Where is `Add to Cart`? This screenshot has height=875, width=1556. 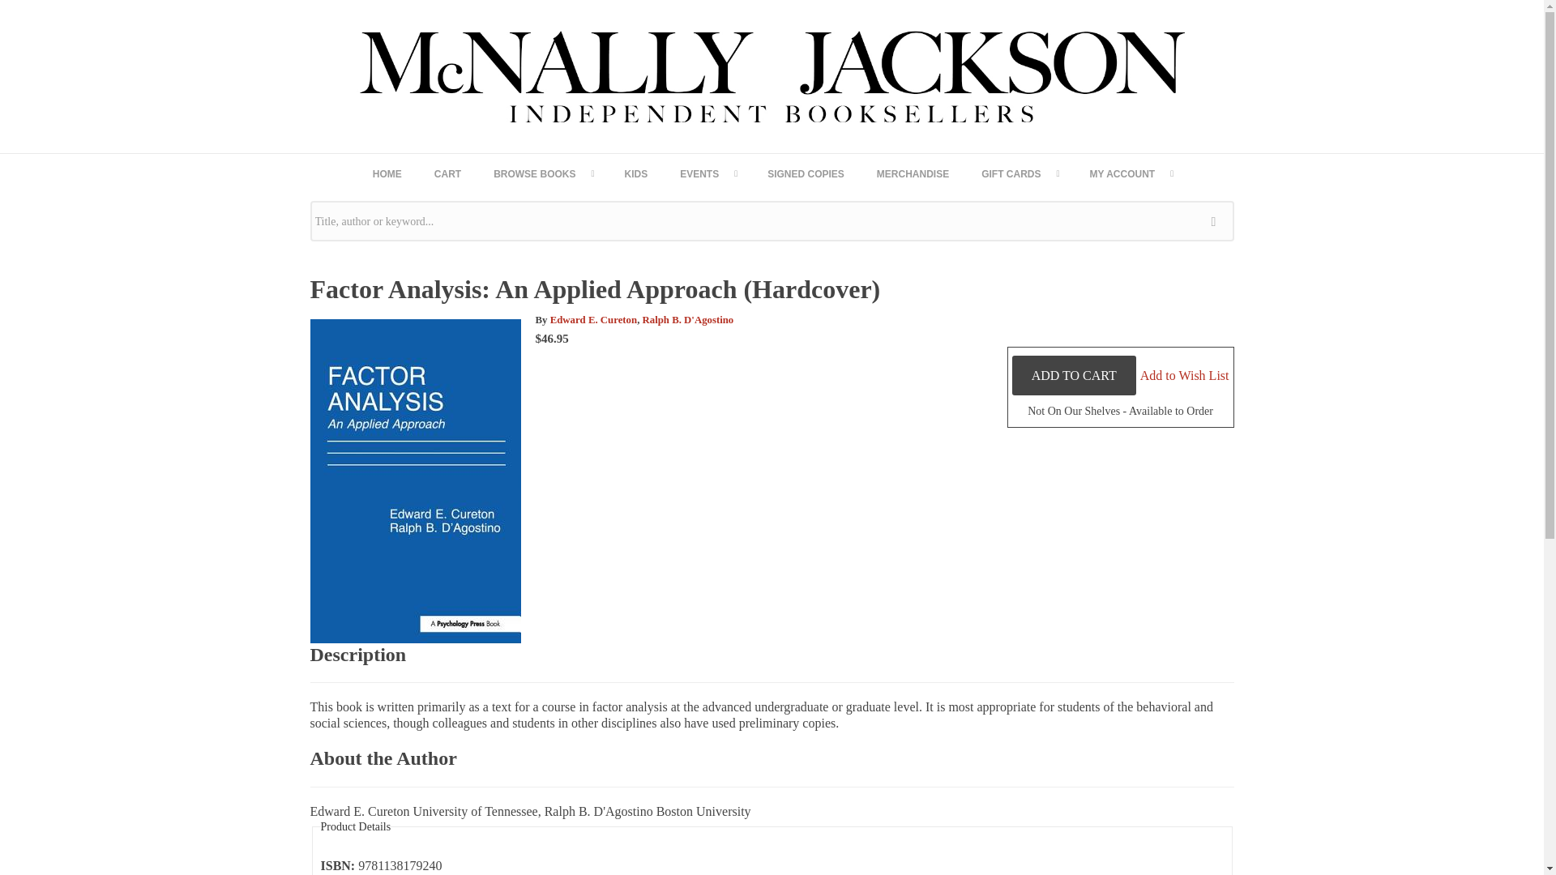 Add to Cart is located at coordinates (1074, 375).